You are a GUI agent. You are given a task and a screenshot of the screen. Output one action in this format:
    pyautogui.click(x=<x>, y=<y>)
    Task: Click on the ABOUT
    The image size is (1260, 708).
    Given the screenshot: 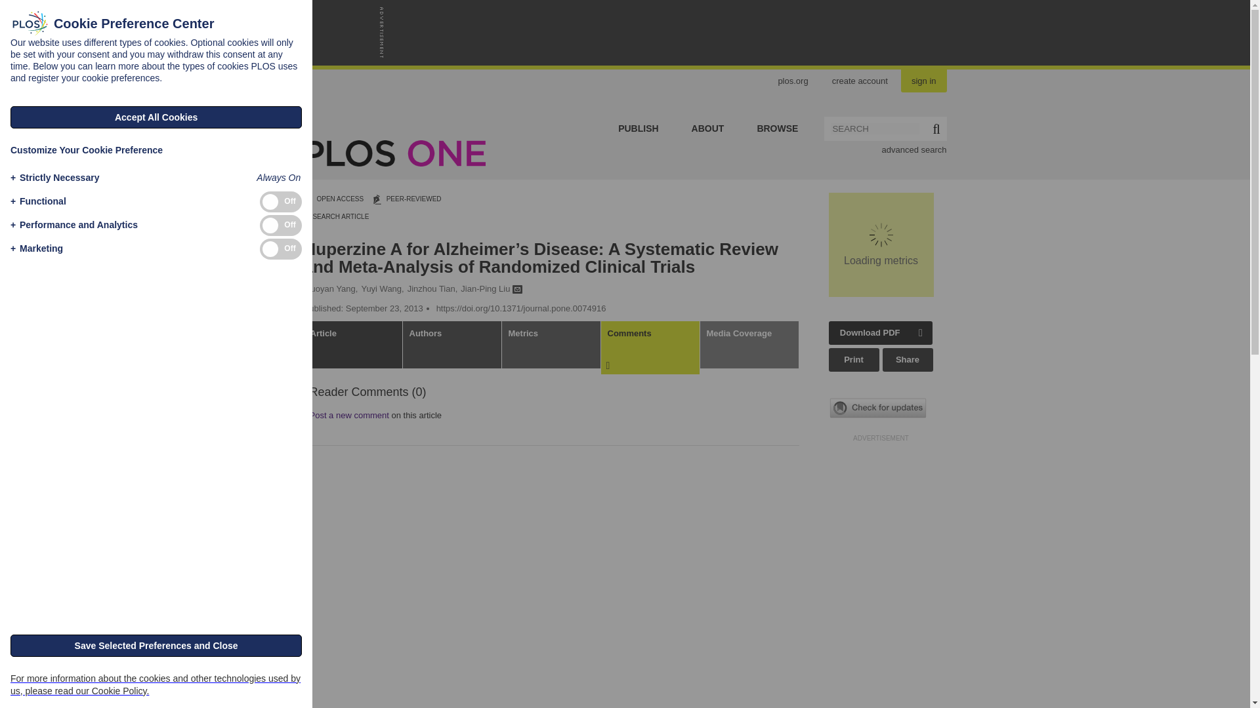 What is the action you would take?
    pyautogui.click(x=707, y=128)
    